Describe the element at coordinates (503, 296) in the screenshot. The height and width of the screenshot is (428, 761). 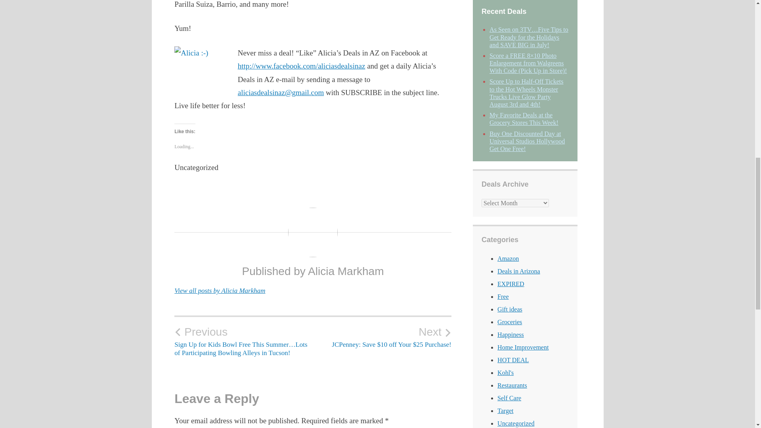
I see `Free` at that location.